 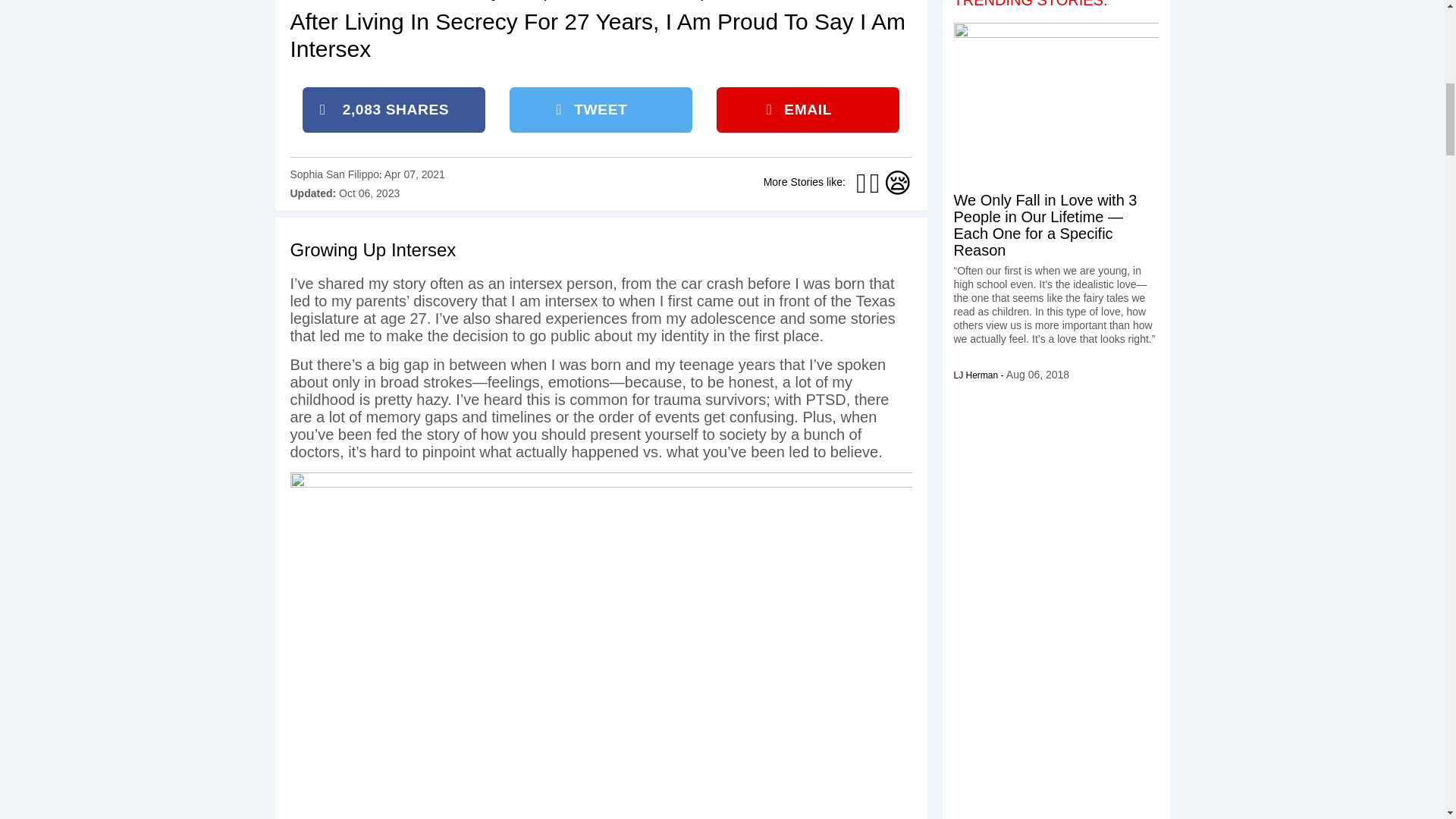 What do you see at coordinates (414, 174) in the screenshot?
I see `April 7, 2021` at bounding box center [414, 174].